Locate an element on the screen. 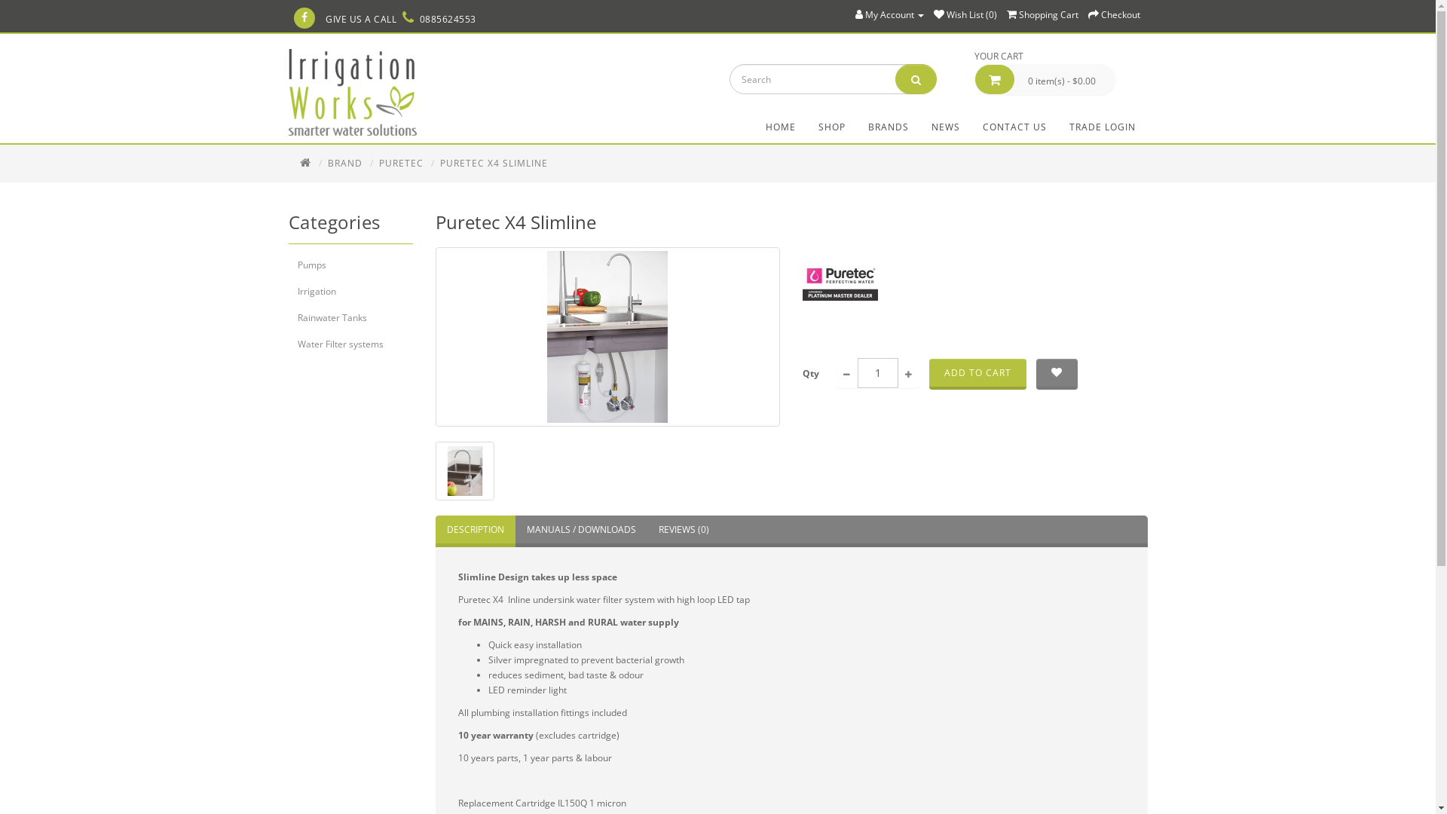 This screenshot has height=814, width=1447. SHOP is located at coordinates (831, 127).